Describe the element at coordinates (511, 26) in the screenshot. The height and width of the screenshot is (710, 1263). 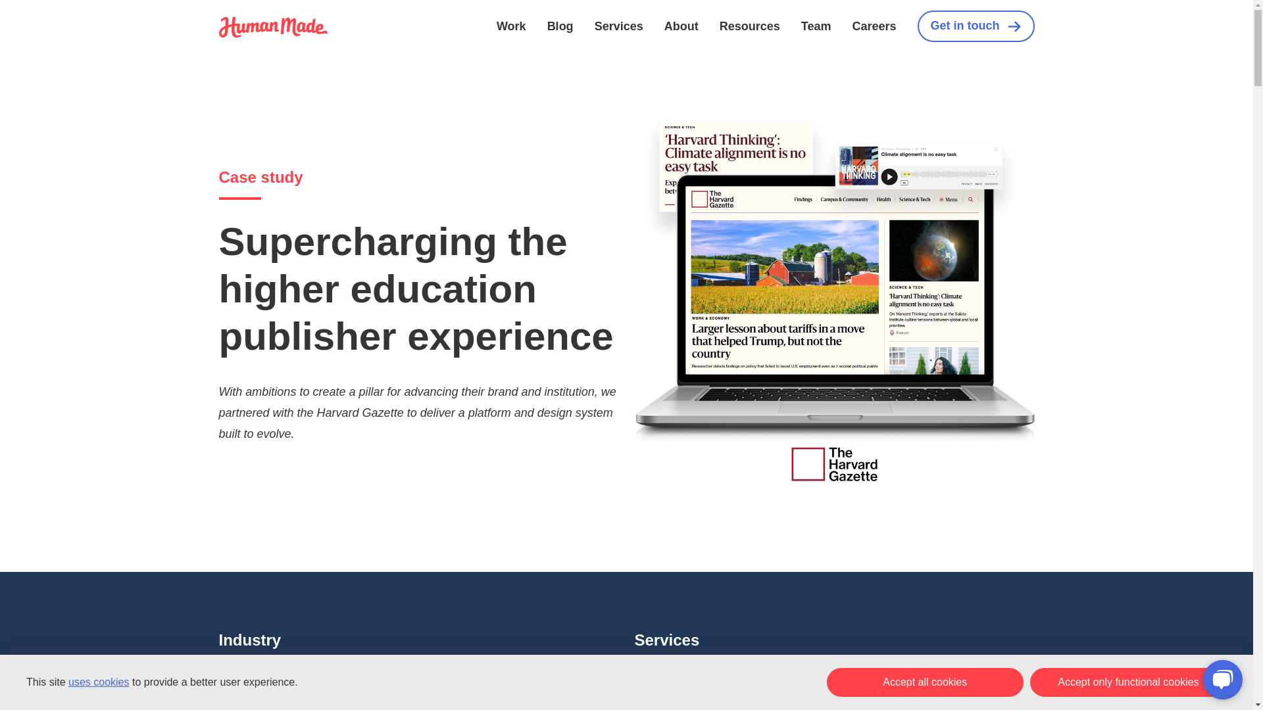
I see `Work` at that location.